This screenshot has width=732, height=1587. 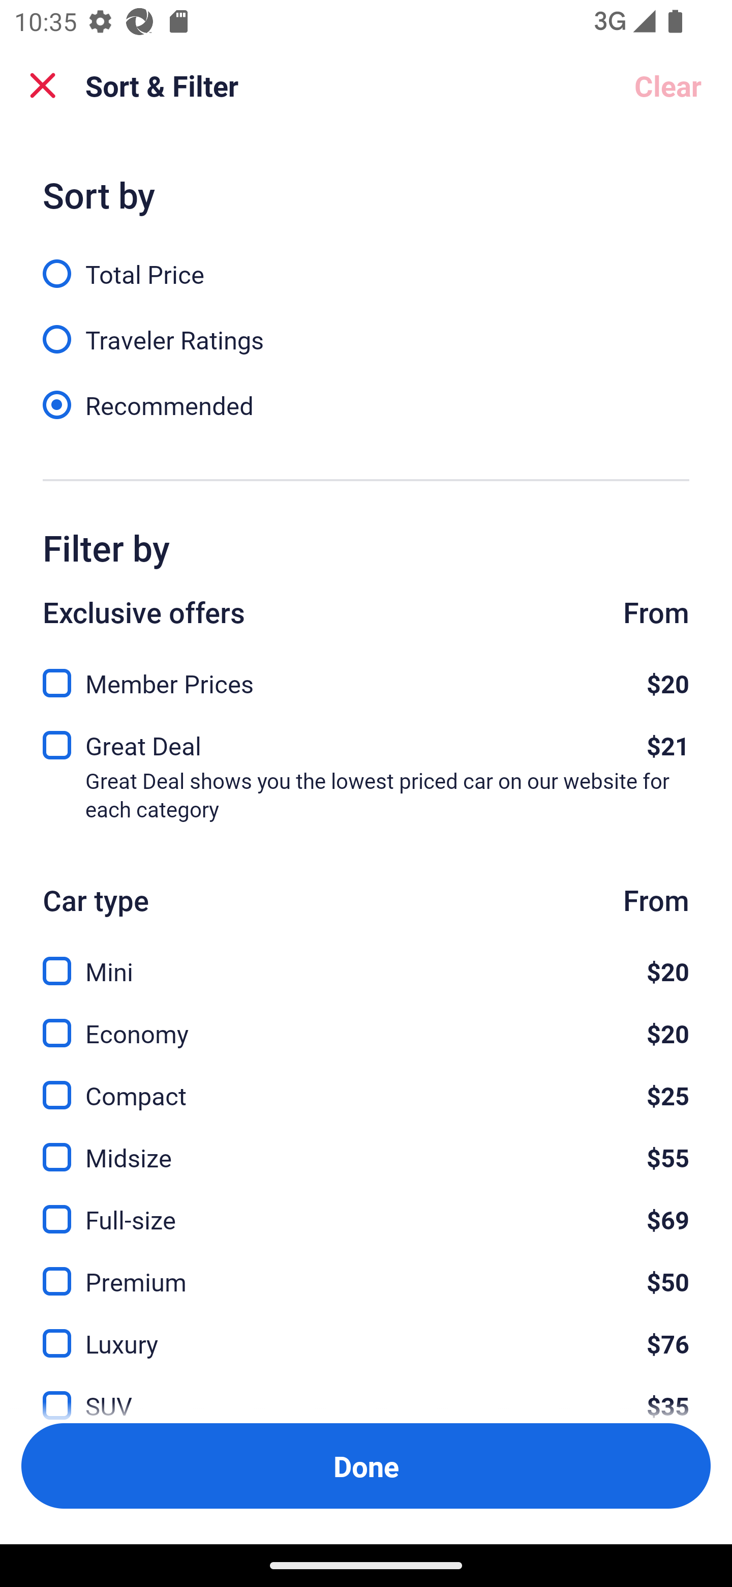 I want to click on Traveler Ratings, so click(x=366, y=329).